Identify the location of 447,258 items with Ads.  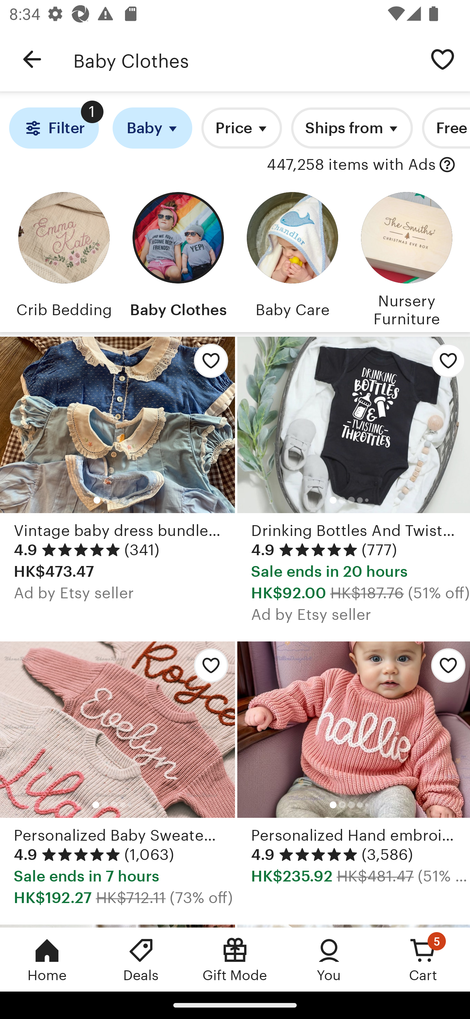
(351, 165).